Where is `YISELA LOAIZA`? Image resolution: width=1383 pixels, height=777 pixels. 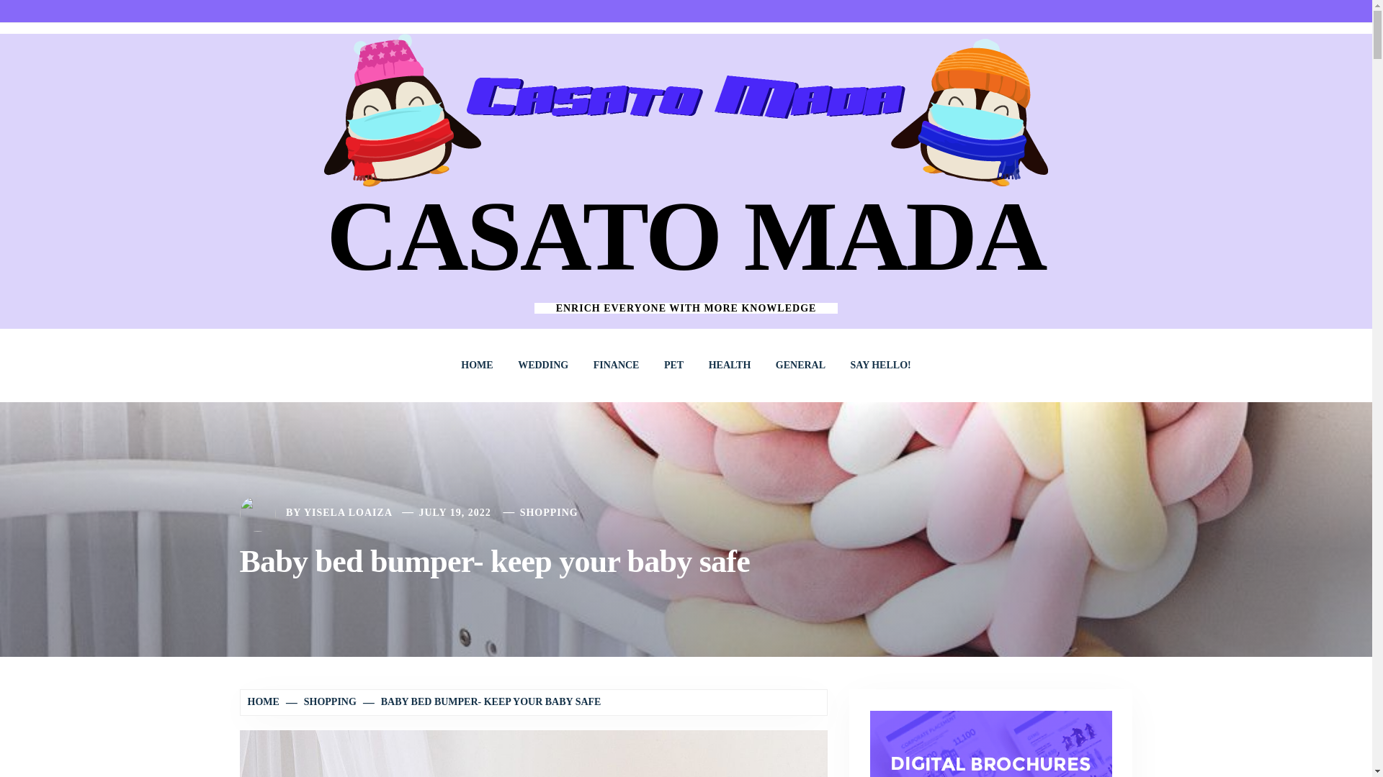 YISELA LOAIZA is located at coordinates (349, 512).